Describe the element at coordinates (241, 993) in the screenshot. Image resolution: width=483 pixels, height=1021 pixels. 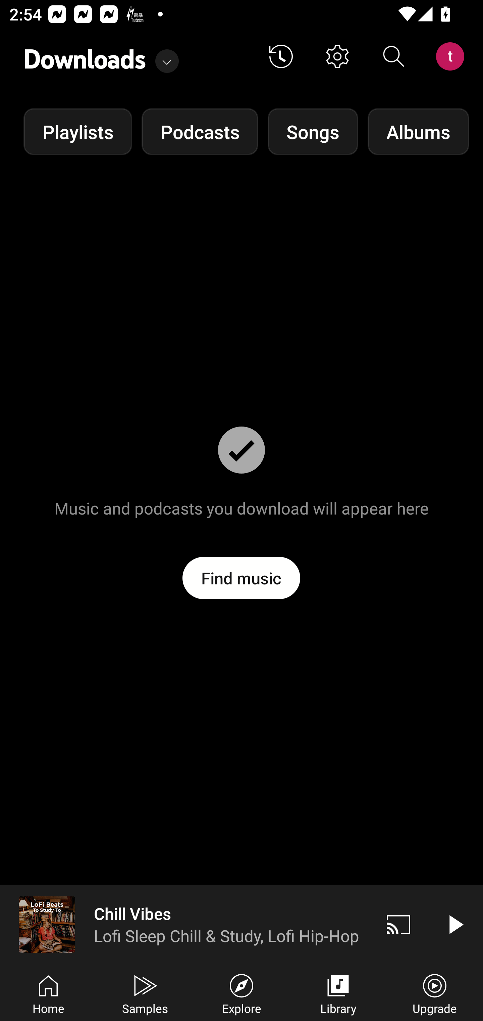
I see `Explore` at that location.